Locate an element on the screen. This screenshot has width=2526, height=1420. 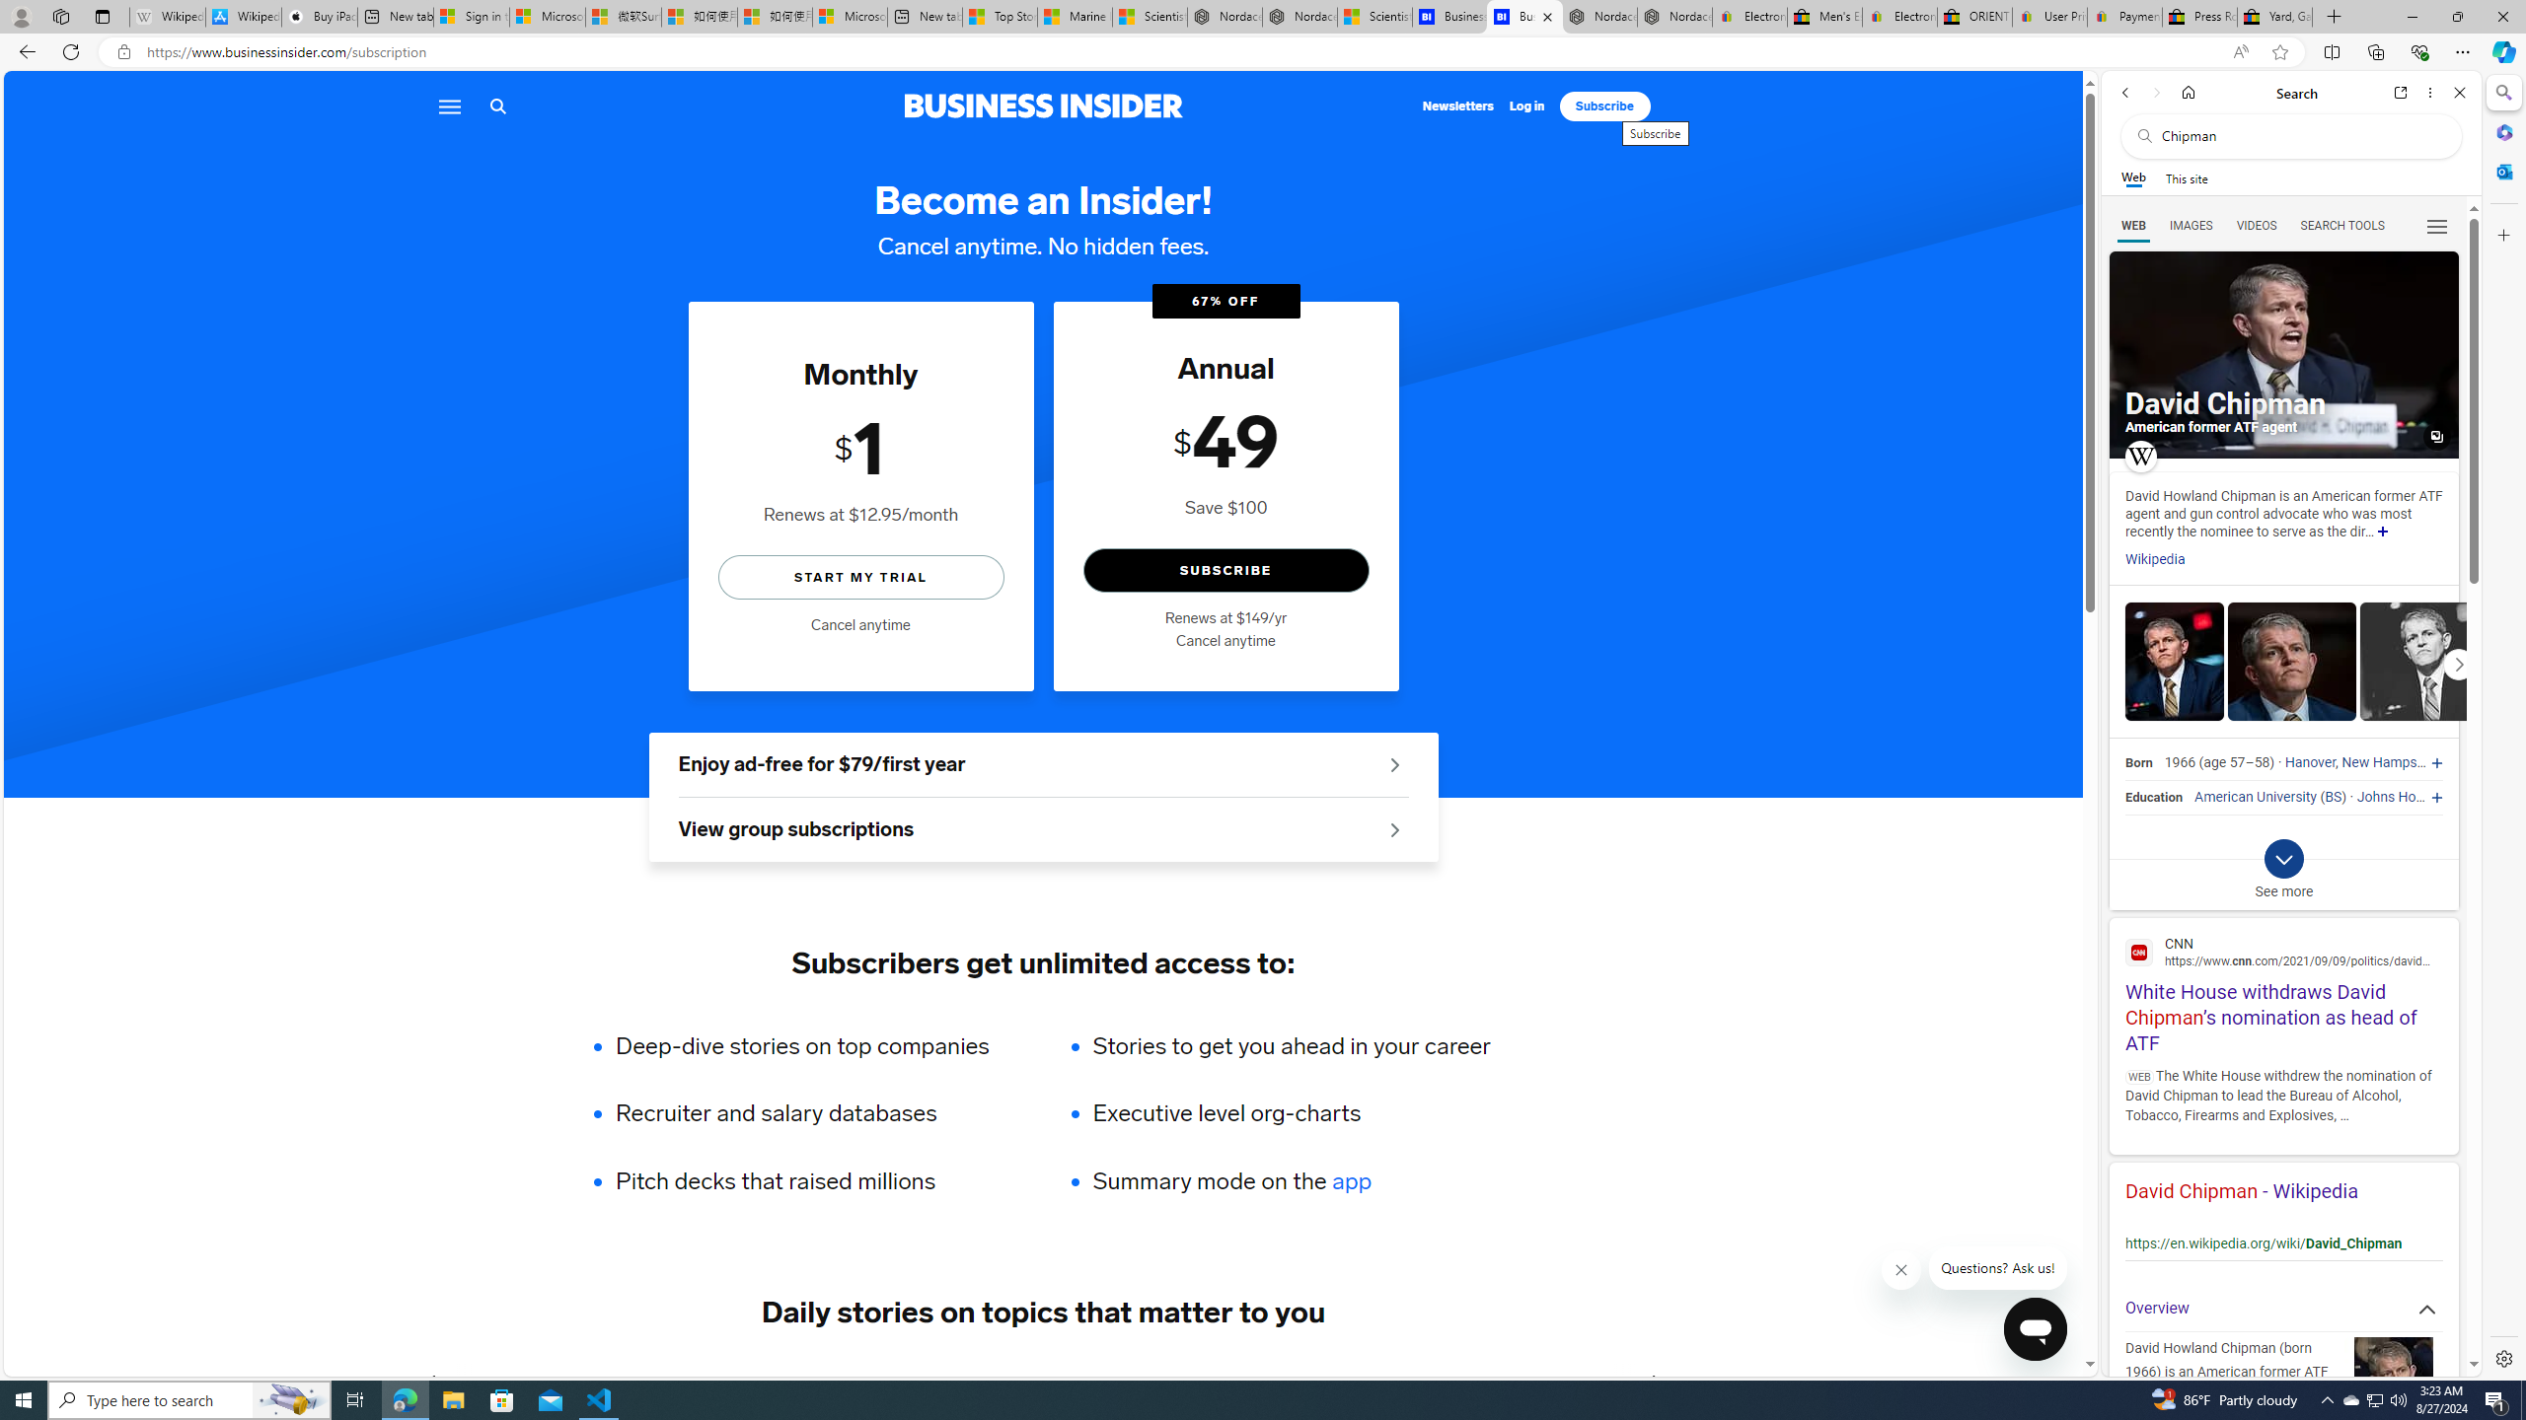
ADVERTISING is located at coordinates (606, 1381).